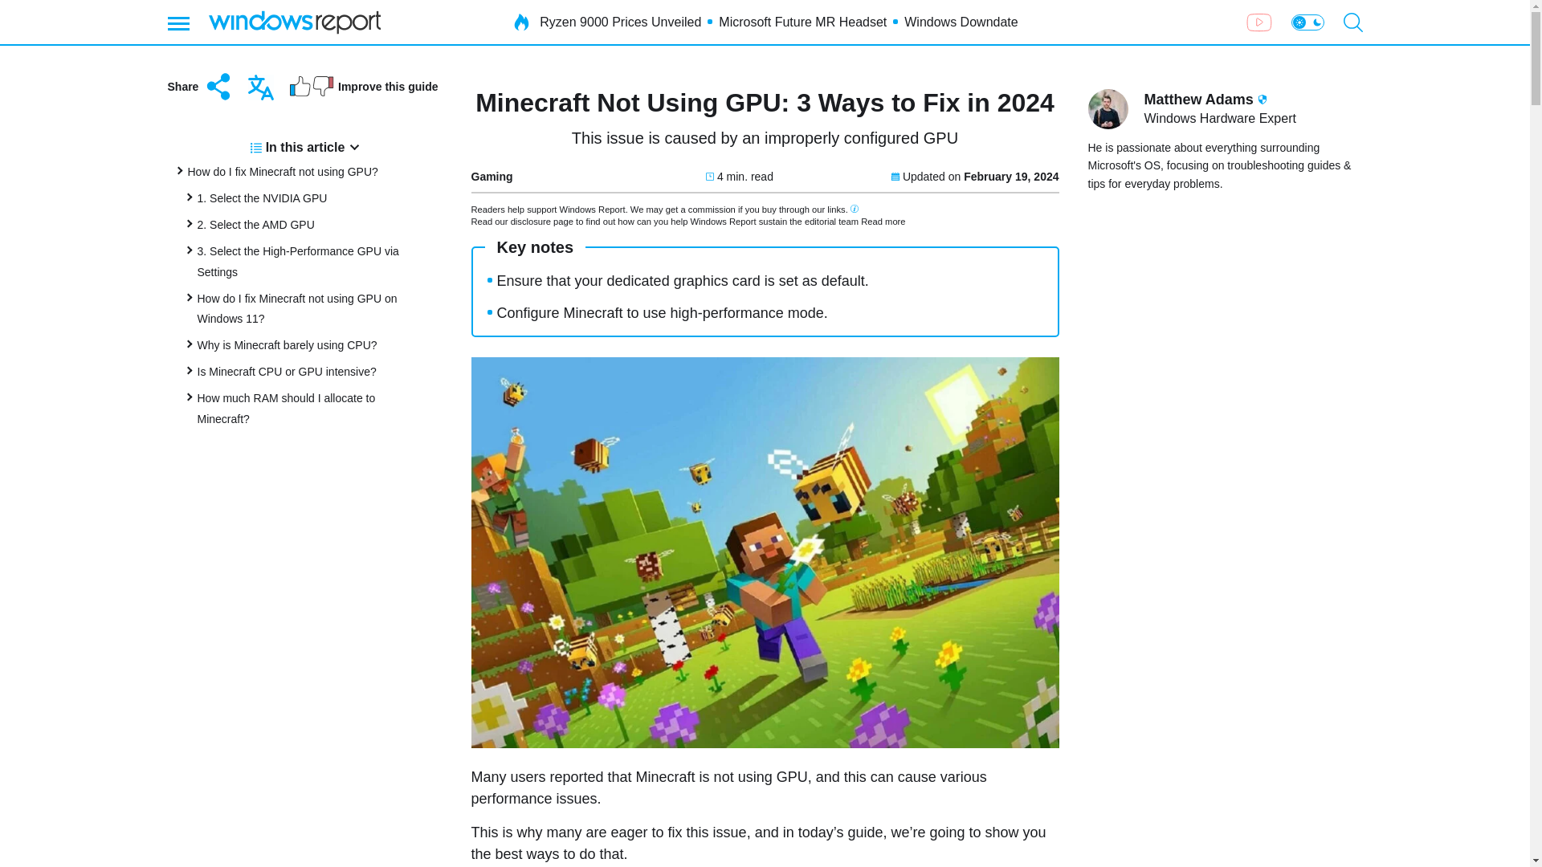 Image resolution: width=1542 pixels, height=867 pixels. I want to click on Share this article, so click(200, 87).